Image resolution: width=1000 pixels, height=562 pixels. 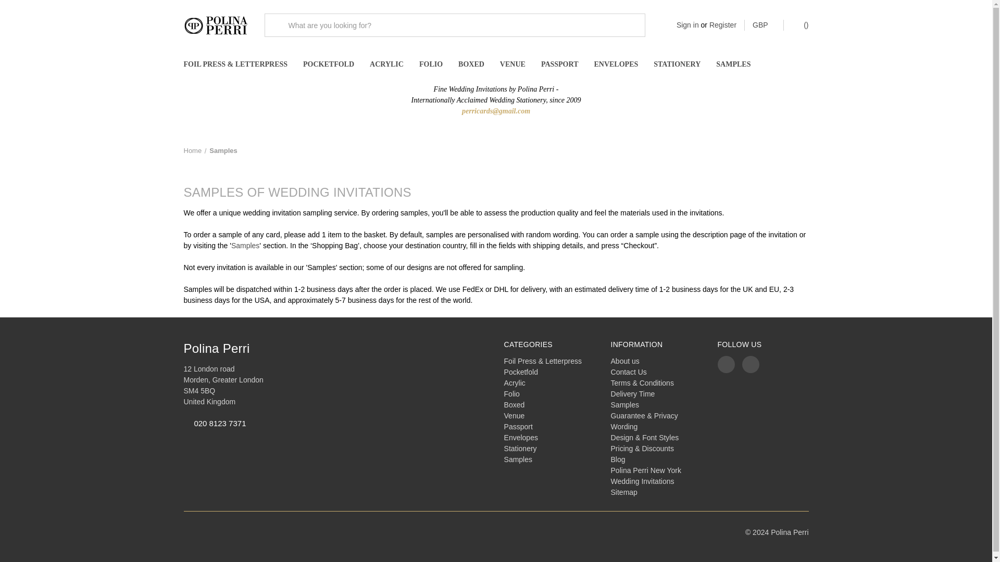 What do you see at coordinates (386, 65) in the screenshot?
I see `ACRYLIC` at bounding box center [386, 65].